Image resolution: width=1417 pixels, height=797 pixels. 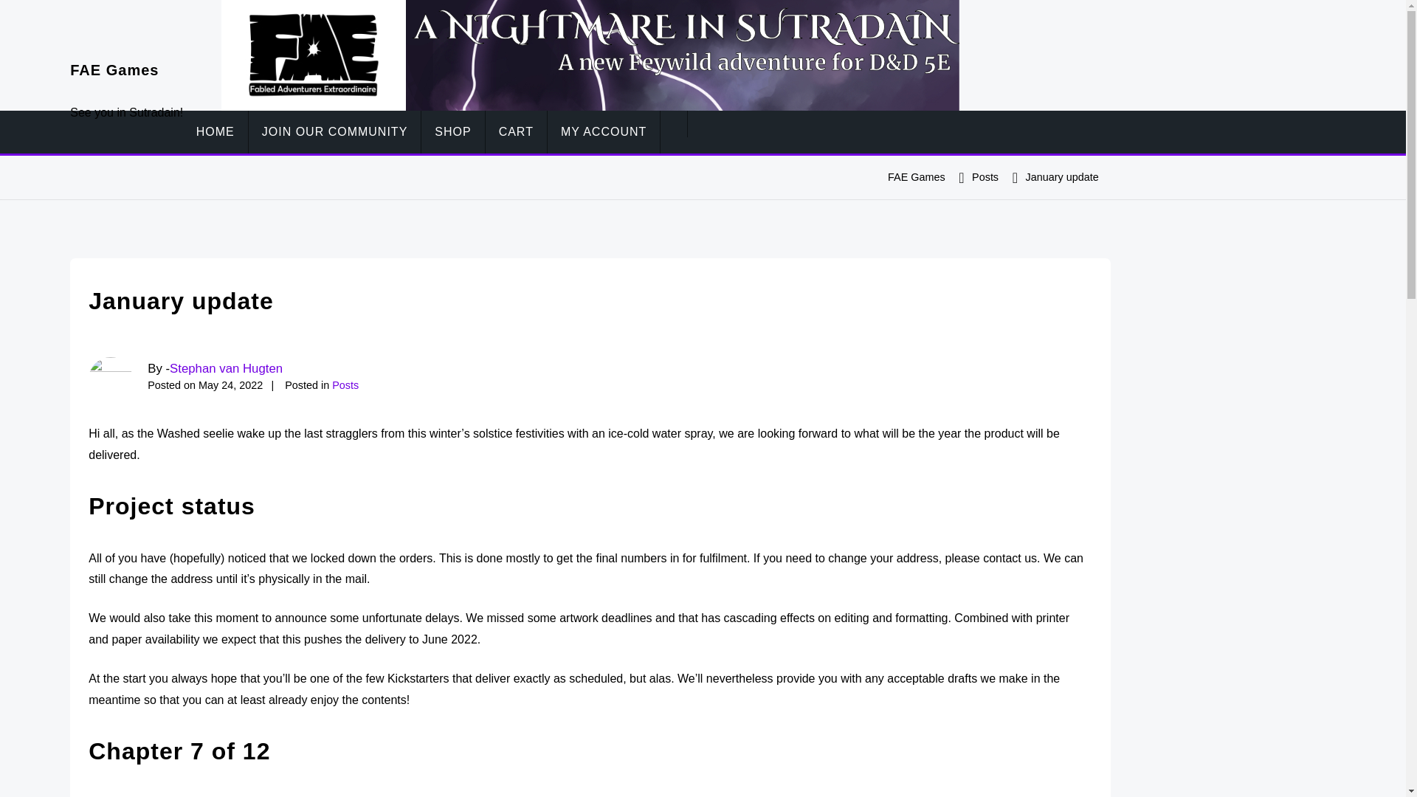 I want to click on HOME, so click(x=216, y=132).